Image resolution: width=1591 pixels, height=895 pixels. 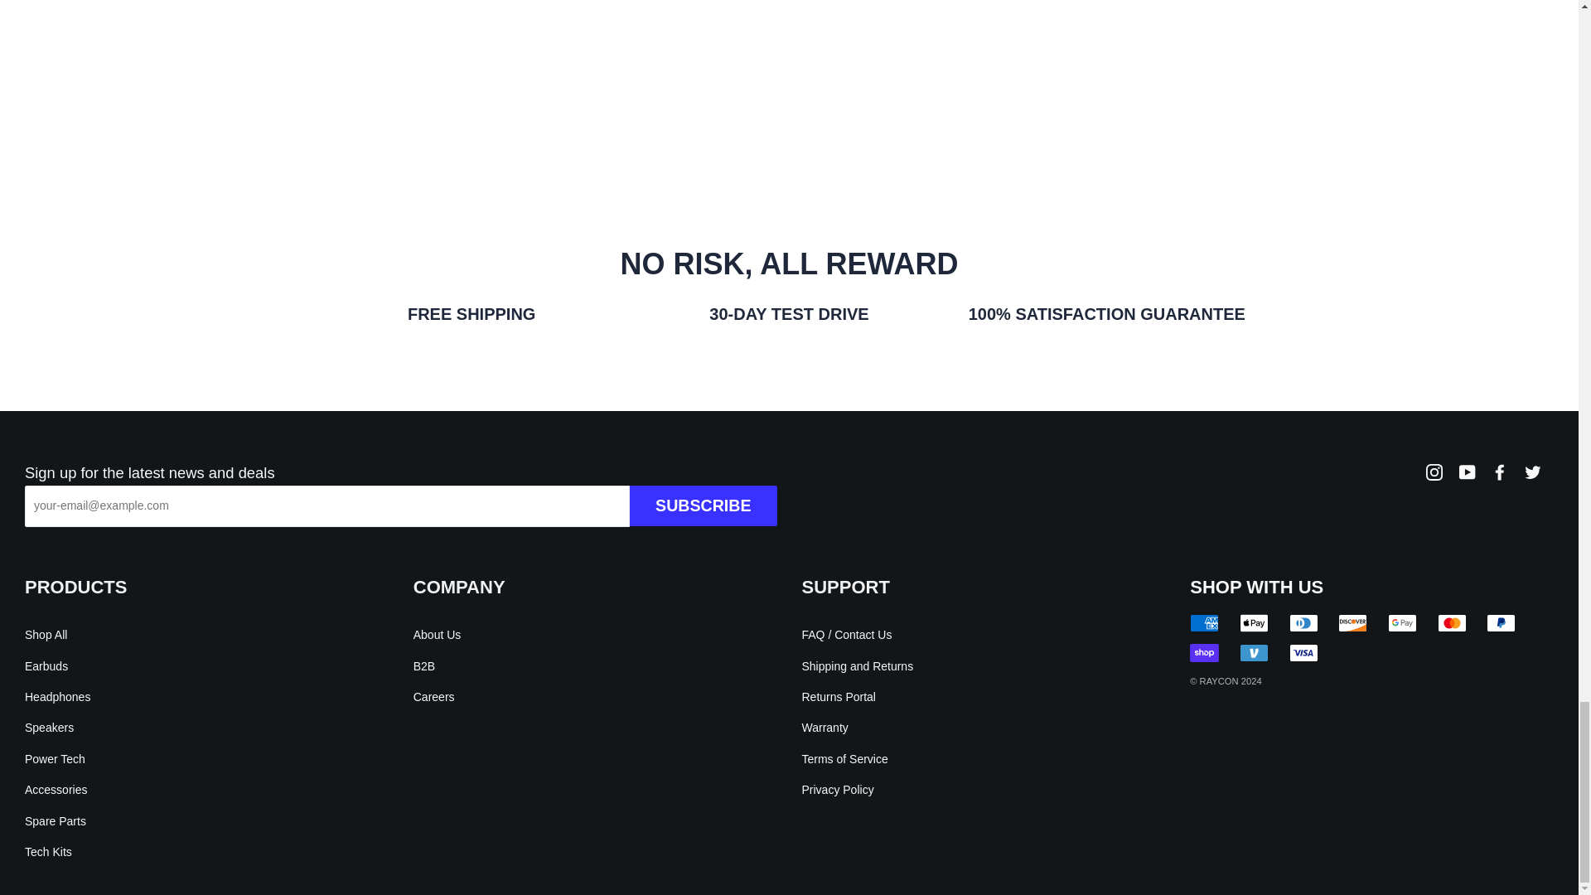 I want to click on VISA, so click(x=1303, y=653).